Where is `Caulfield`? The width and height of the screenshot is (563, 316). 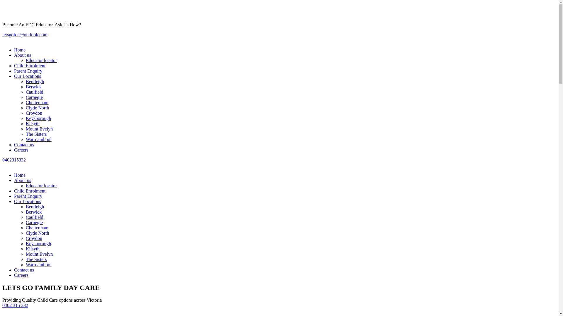
Caulfield is located at coordinates (35, 217).